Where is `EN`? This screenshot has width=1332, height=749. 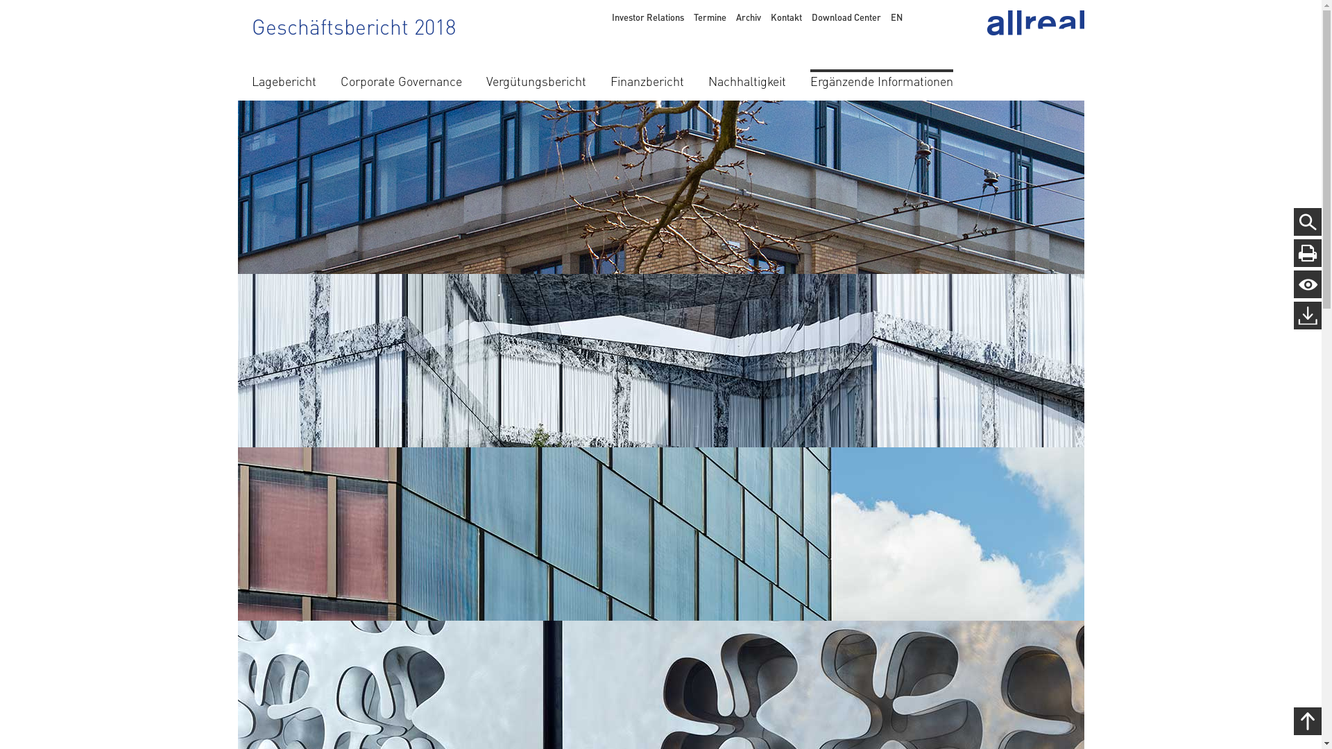 EN is located at coordinates (896, 17).